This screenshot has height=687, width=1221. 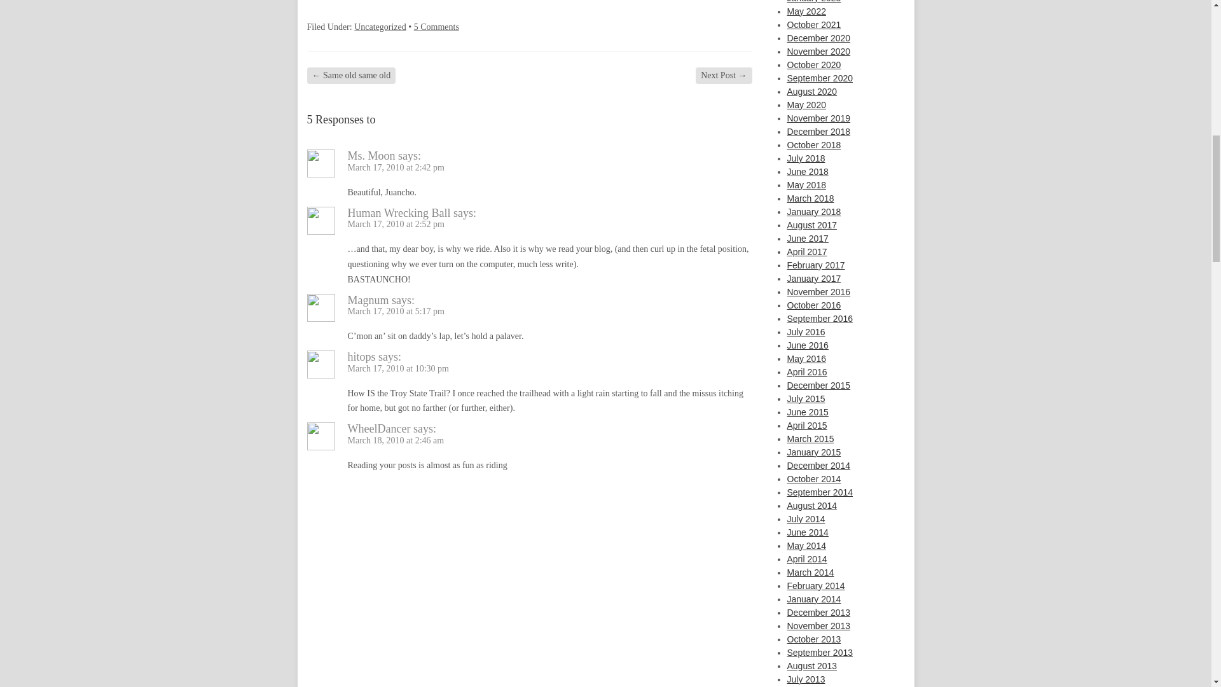 I want to click on 5 Comments, so click(x=436, y=27).